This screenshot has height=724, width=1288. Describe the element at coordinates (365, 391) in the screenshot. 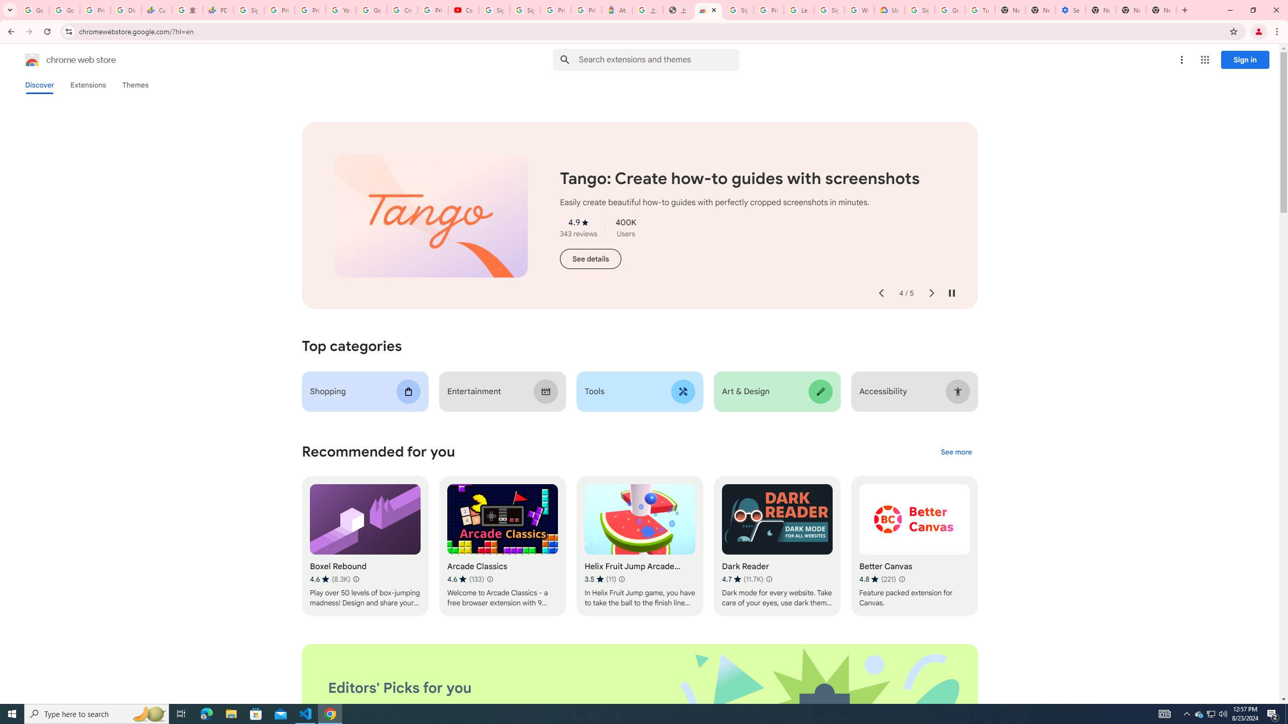

I see `Shopping` at that location.